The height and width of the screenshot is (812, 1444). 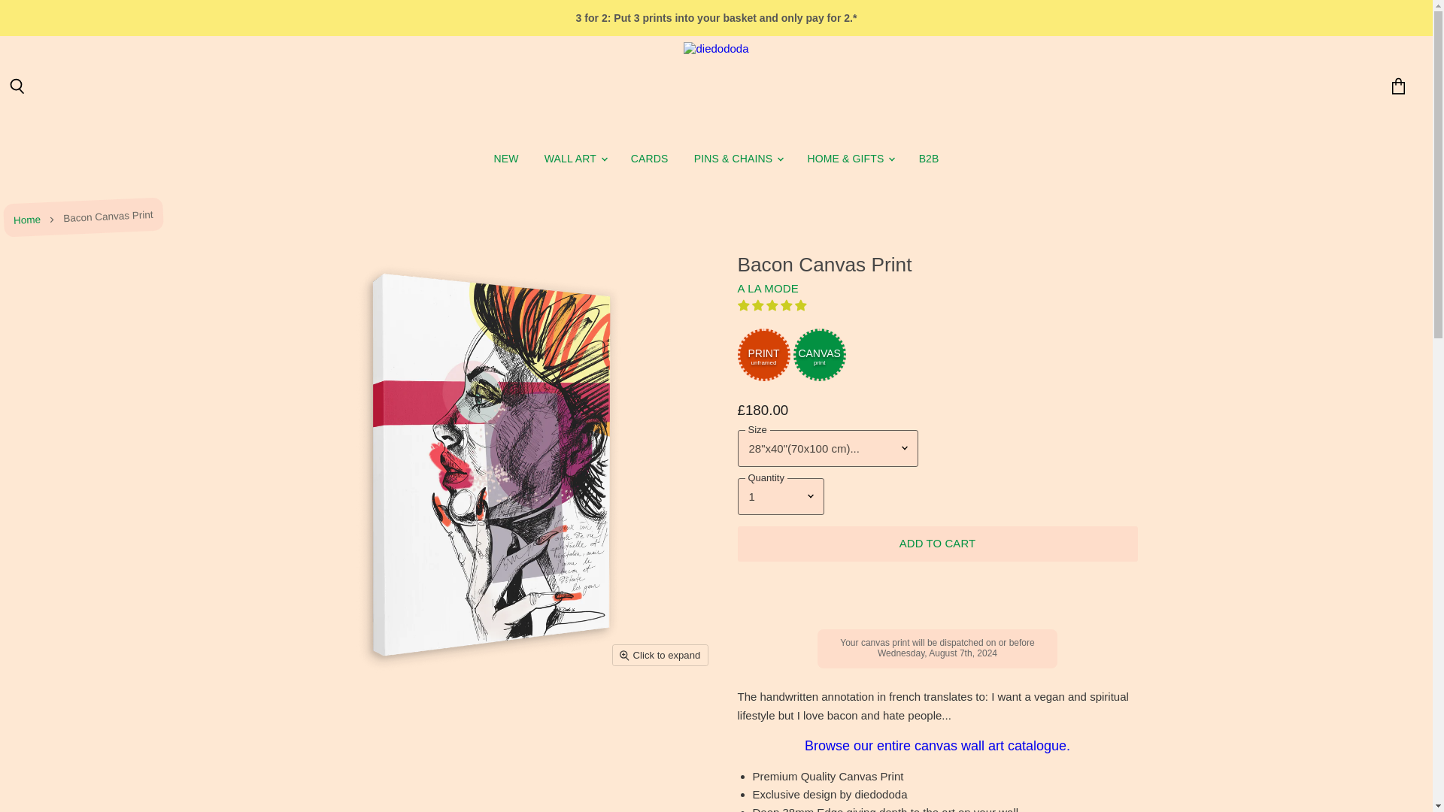 What do you see at coordinates (505, 159) in the screenshot?
I see `NEW` at bounding box center [505, 159].